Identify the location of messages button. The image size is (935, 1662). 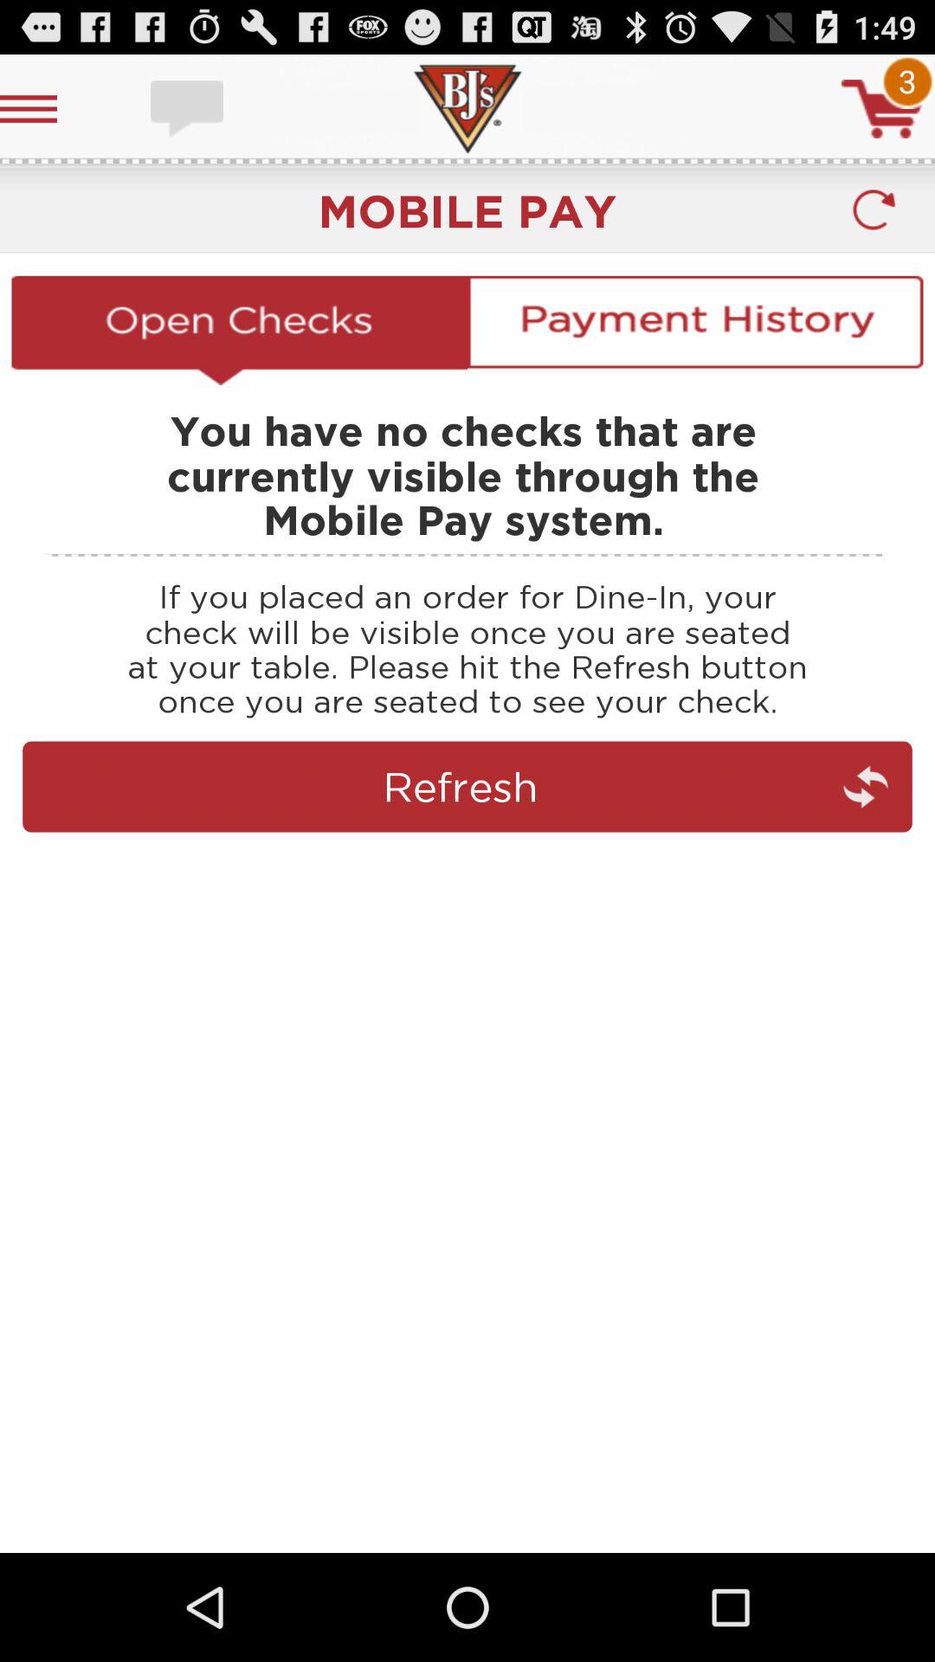
(189, 109).